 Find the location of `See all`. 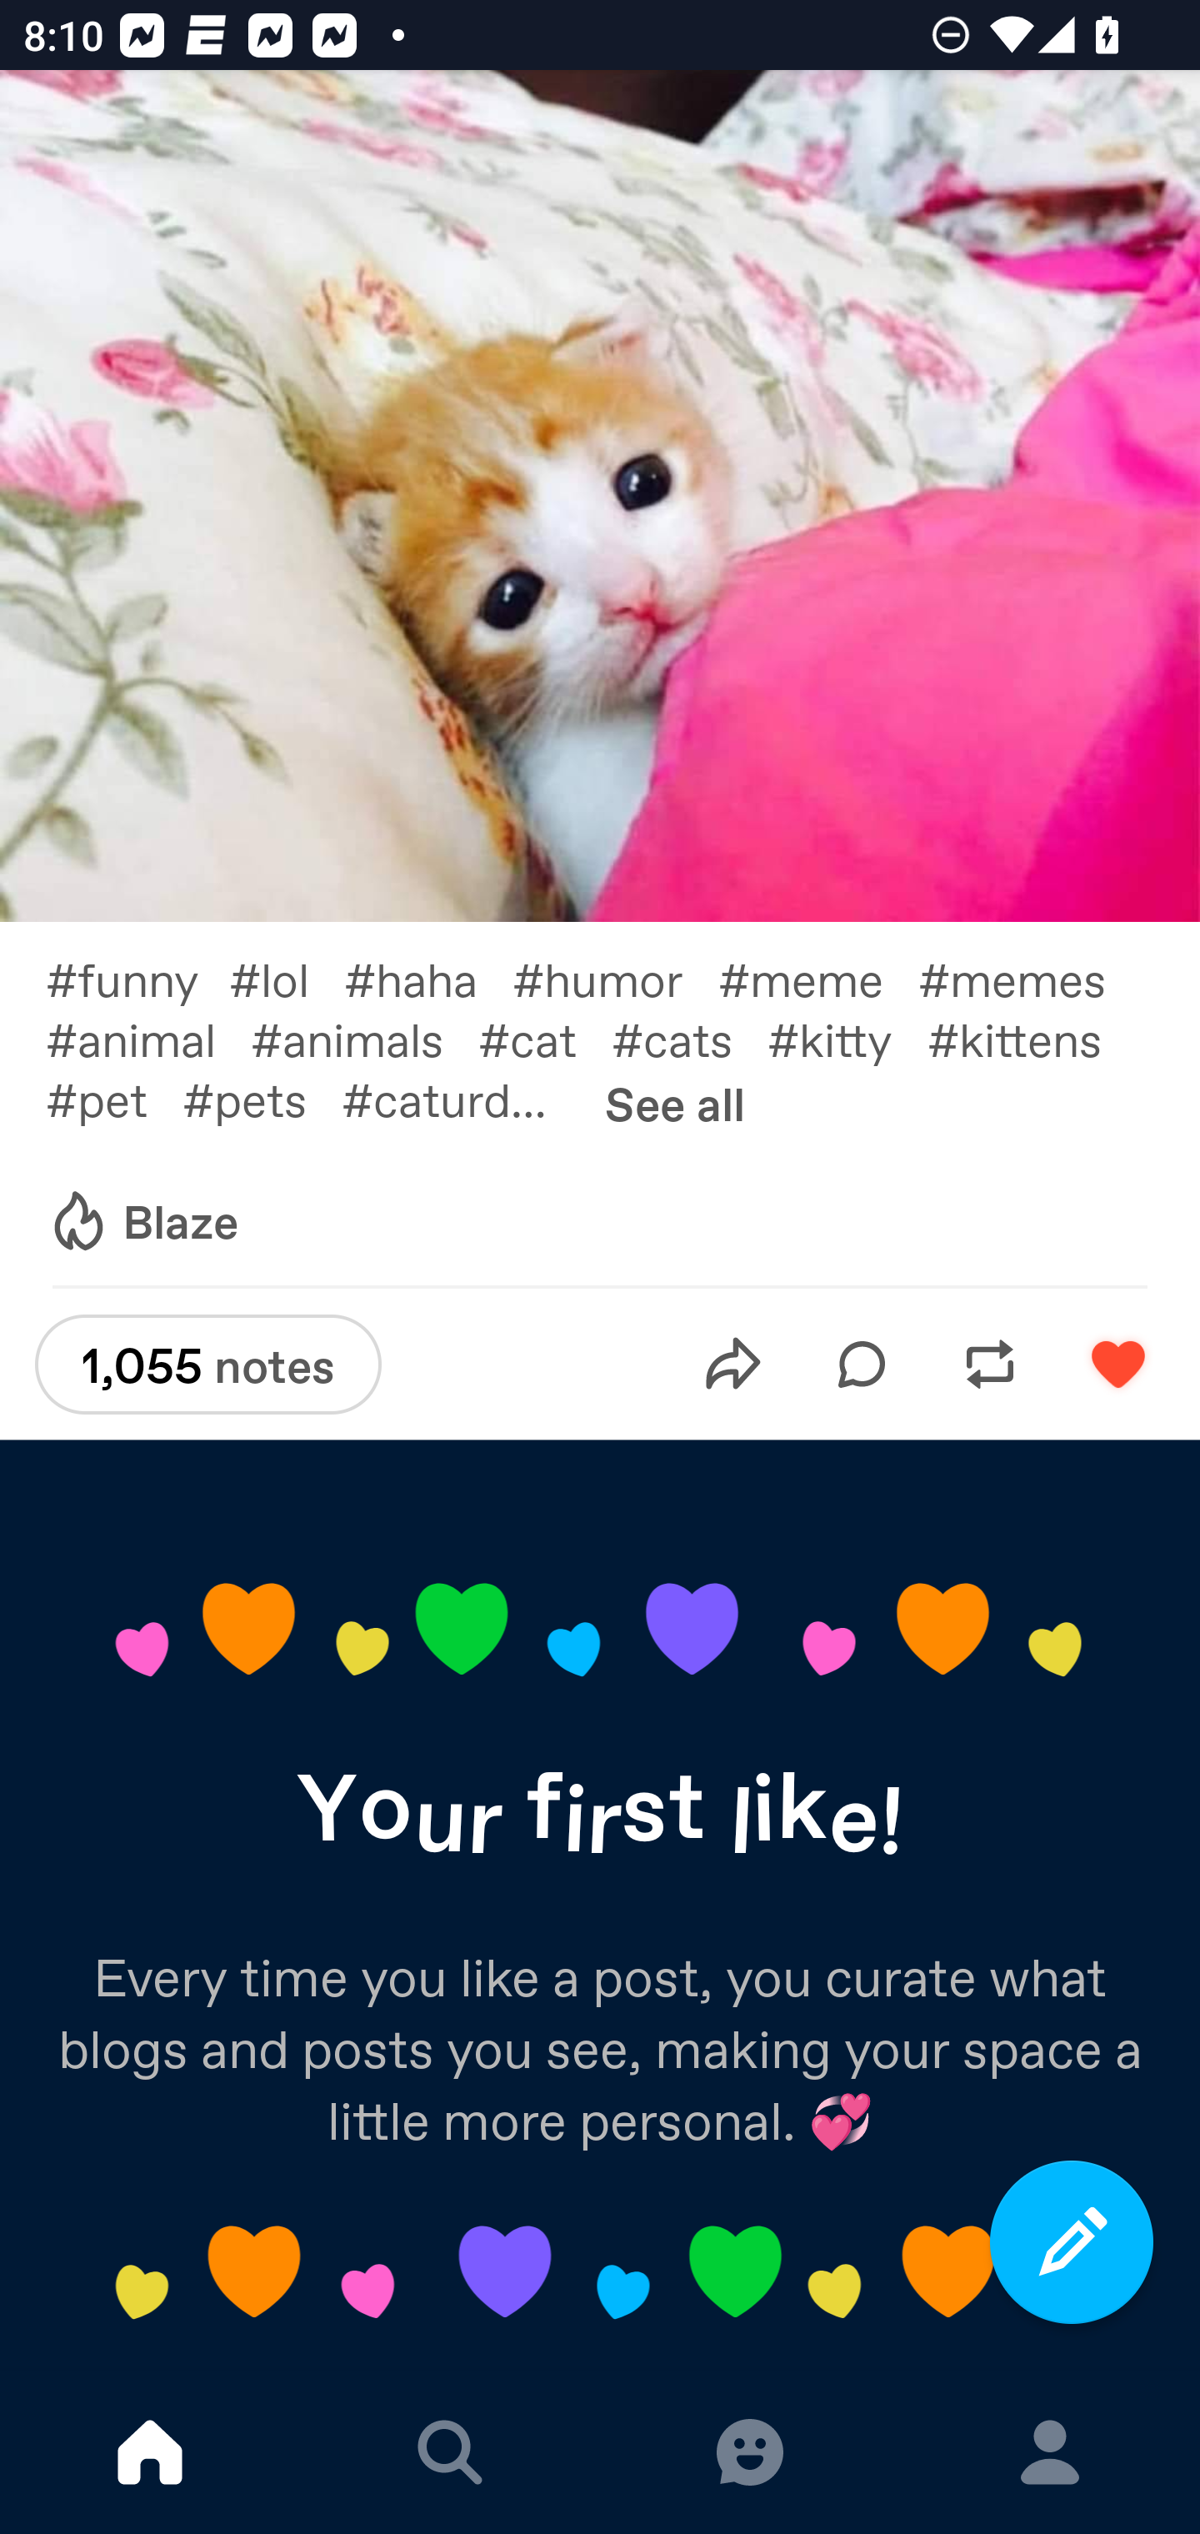

See all is located at coordinates (675, 1103).